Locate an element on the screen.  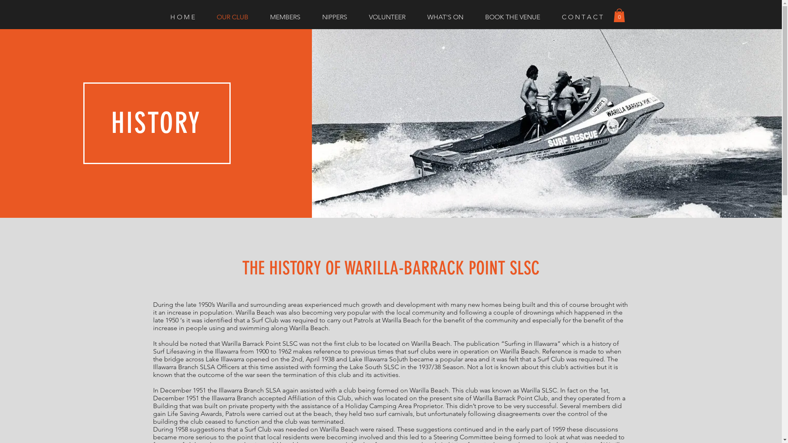
H O M E is located at coordinates (187, 17).